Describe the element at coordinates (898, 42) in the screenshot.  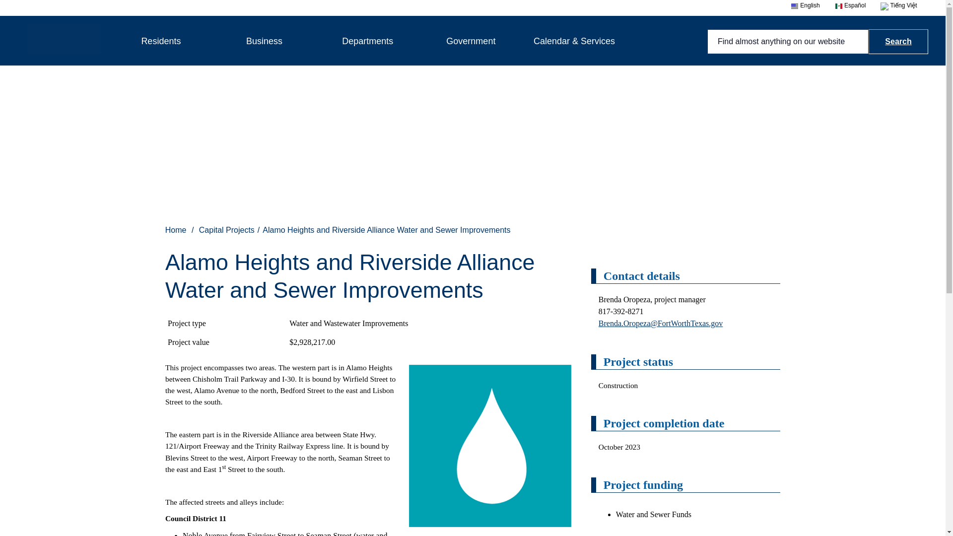
I see `Search` at that location.